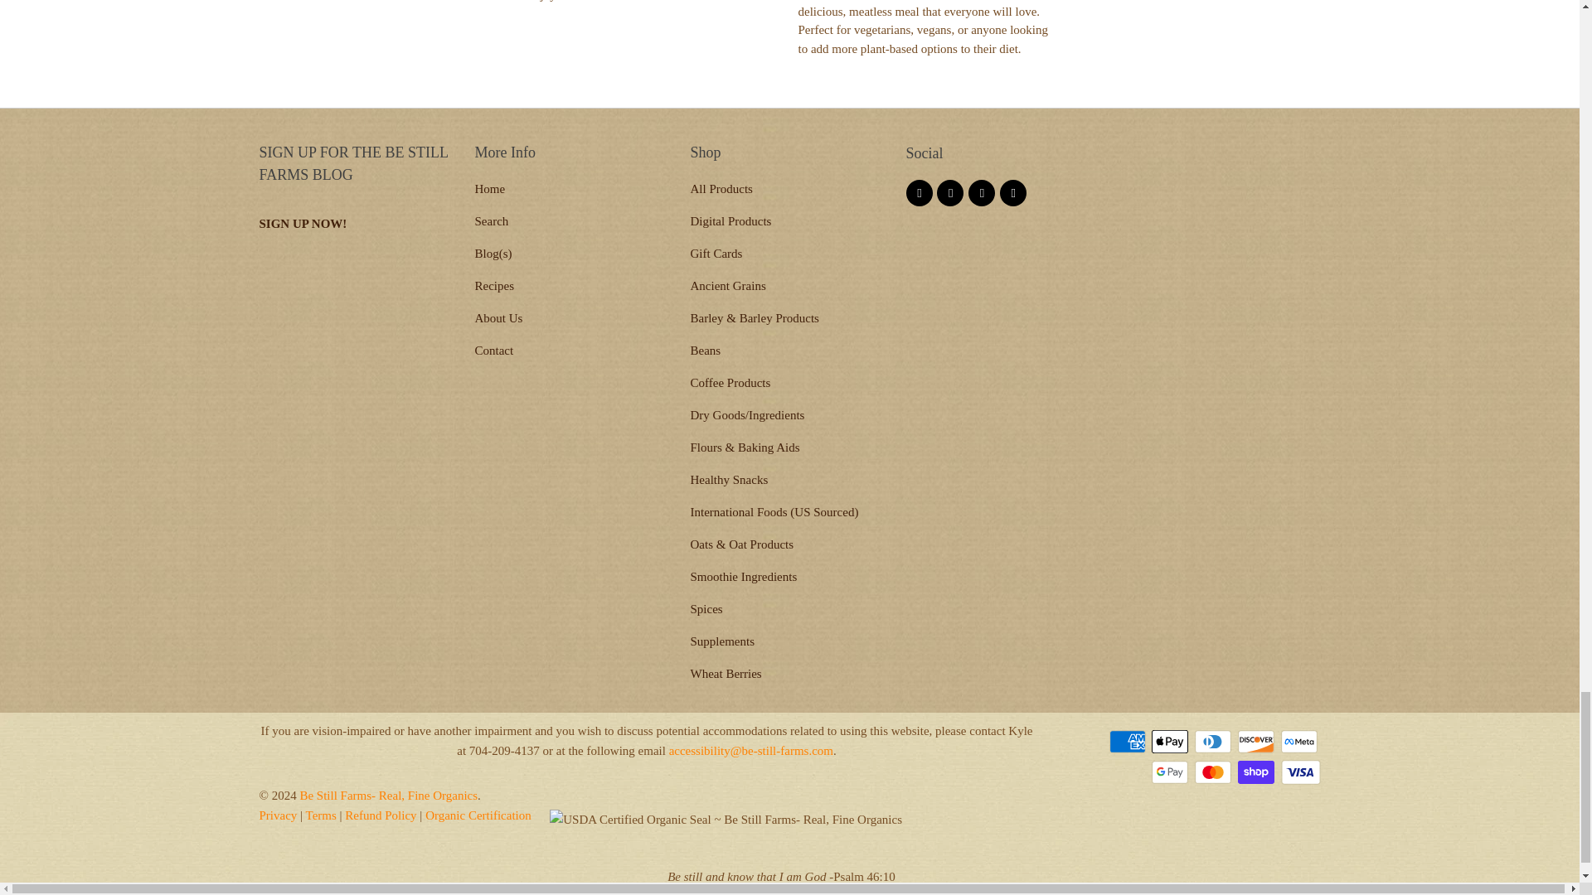 Image resolution: width=1592 pixels, height=895 pixels. What do you see at coordinates (1299, 742) in the screenshot?
I see `Meta Pay` at bounding box center [1299, 742].